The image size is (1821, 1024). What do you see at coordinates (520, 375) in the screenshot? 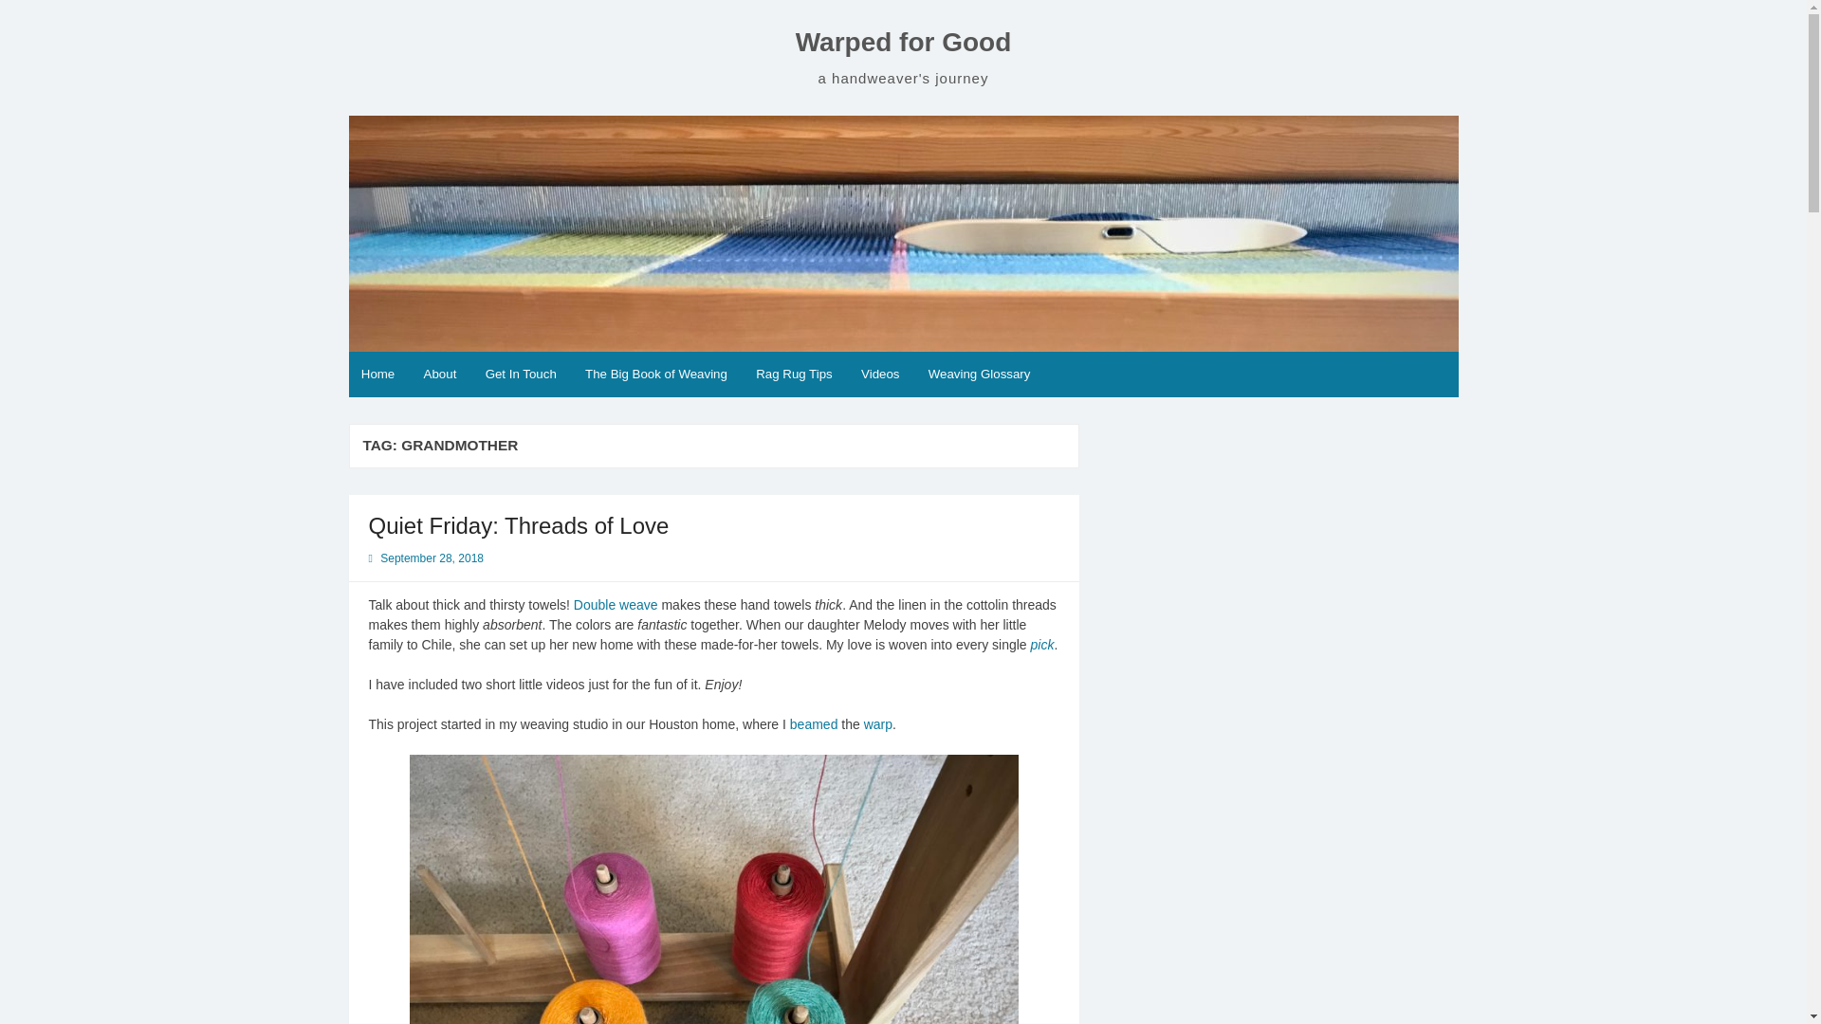
I see `Get In Touch` at bounding box center [520, 375].